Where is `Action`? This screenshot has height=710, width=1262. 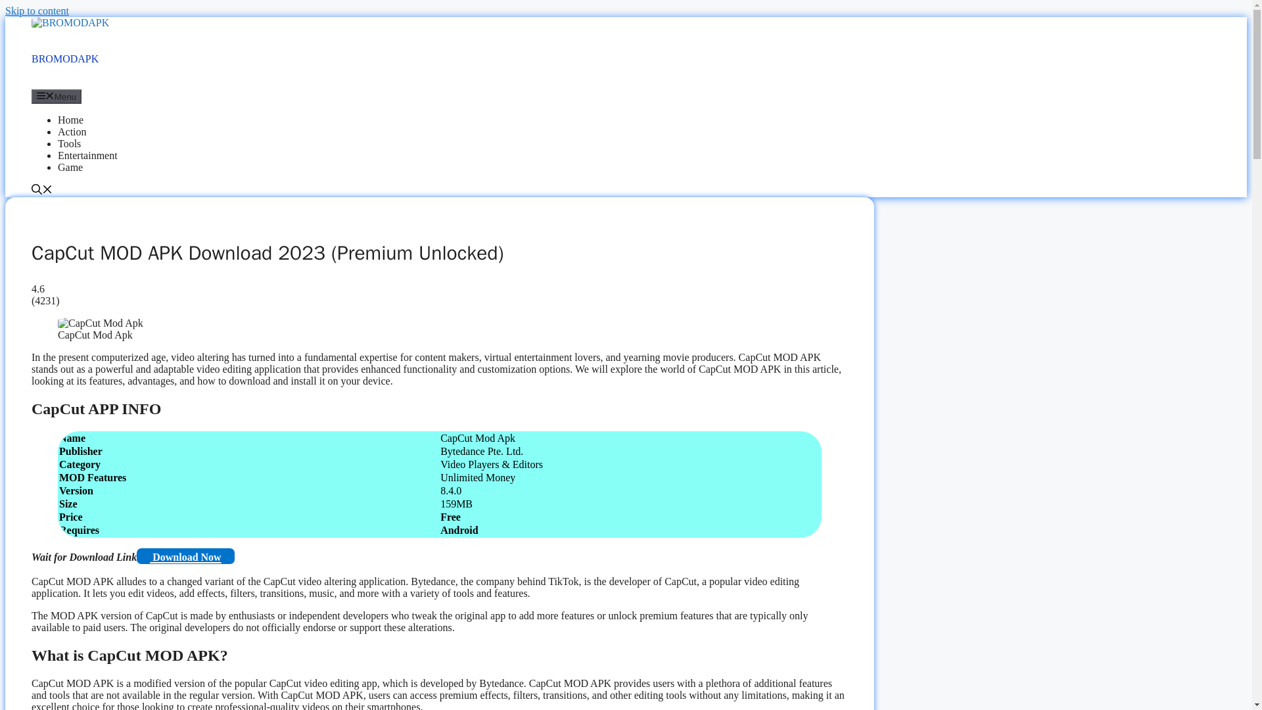
Action is located at coordinates (72, 131).